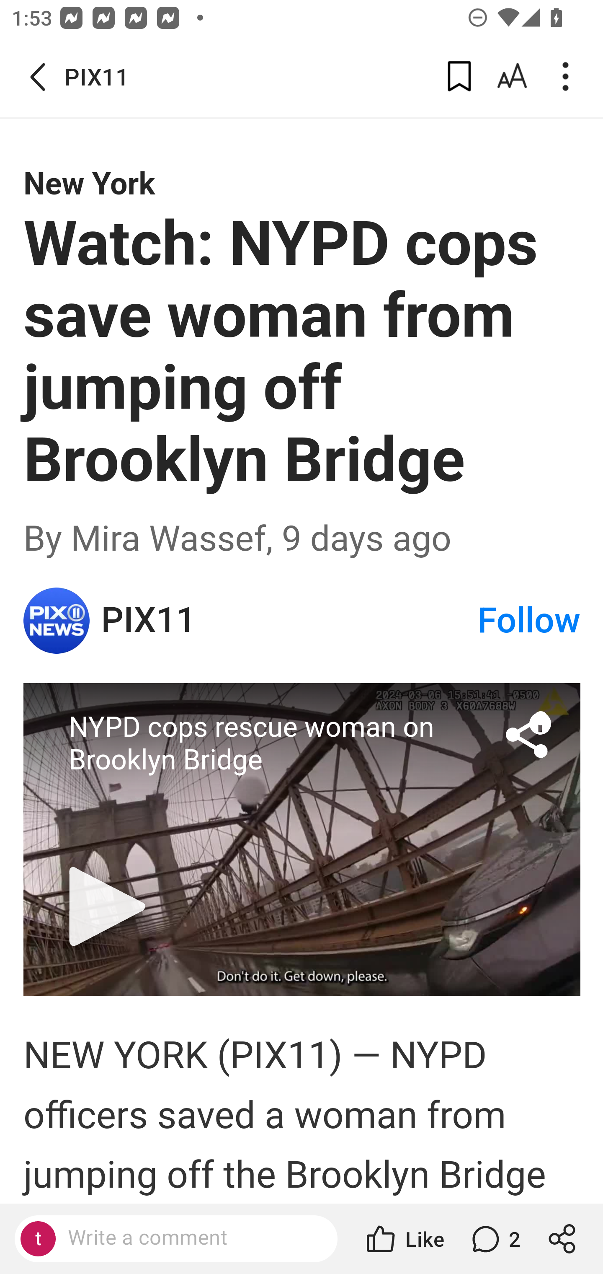 The image size is (603, 1274). Describe the element at coordinates (190, 1238) in the screenshot. I see `Write a comment` at that location.